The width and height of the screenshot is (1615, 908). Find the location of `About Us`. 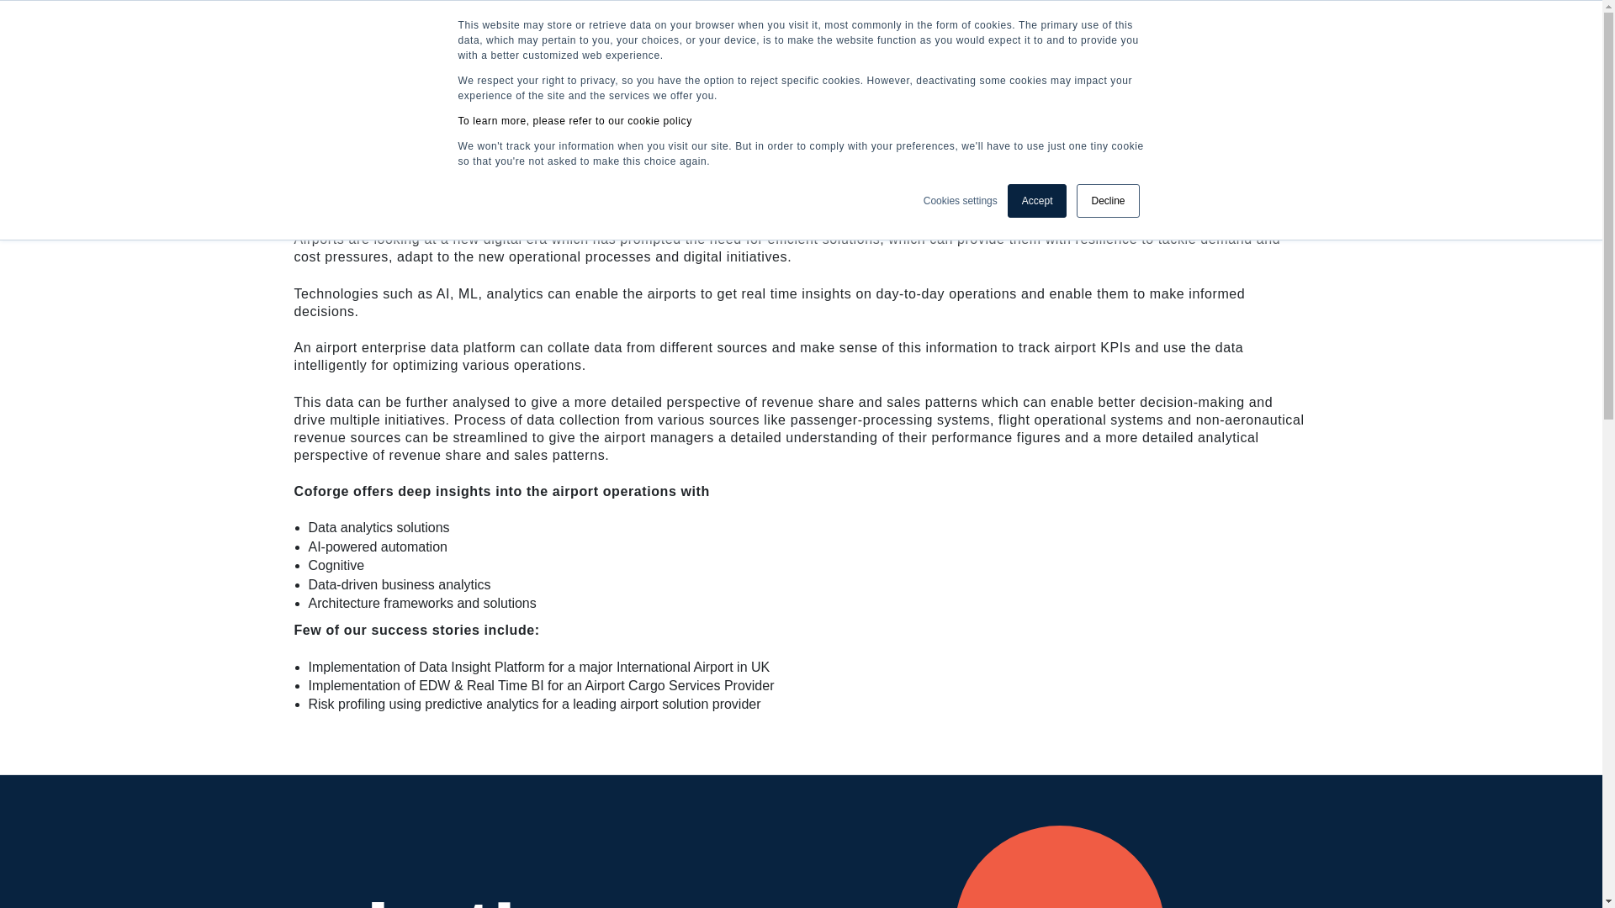

About Us is located at coordinates (560, 43).